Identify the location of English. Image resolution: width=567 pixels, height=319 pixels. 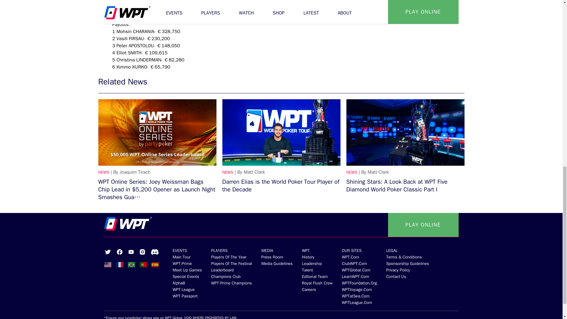
(107, 264).